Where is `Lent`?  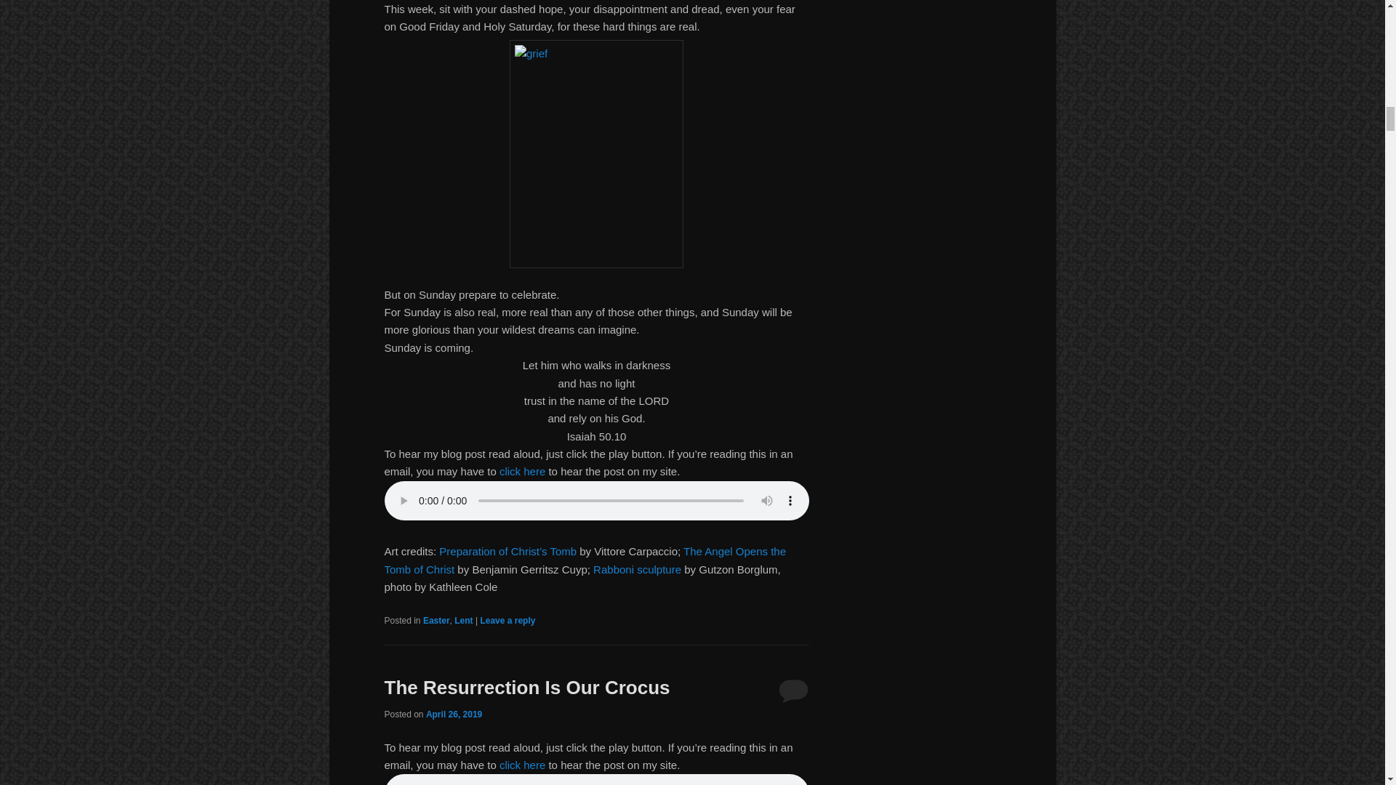
Lent is located at coordinates (464, 620).